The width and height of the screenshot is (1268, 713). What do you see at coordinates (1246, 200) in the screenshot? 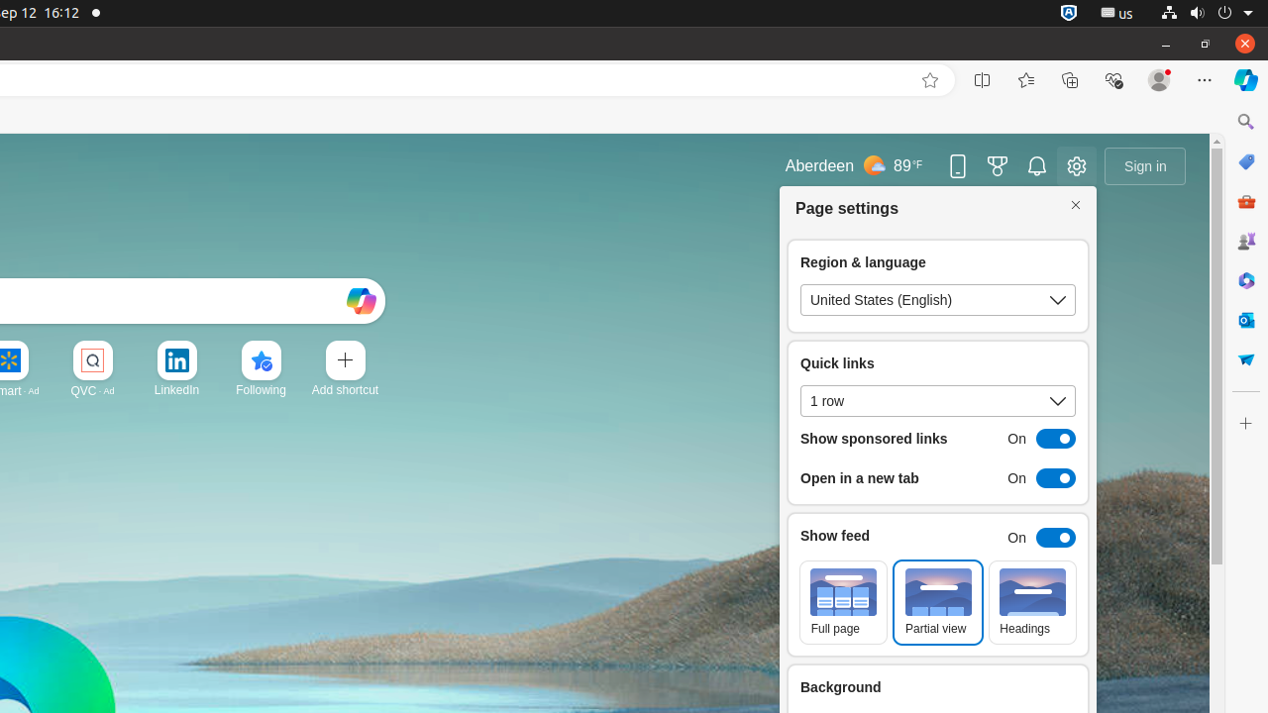
I see `Tools` at bounding box center [1246, 200].